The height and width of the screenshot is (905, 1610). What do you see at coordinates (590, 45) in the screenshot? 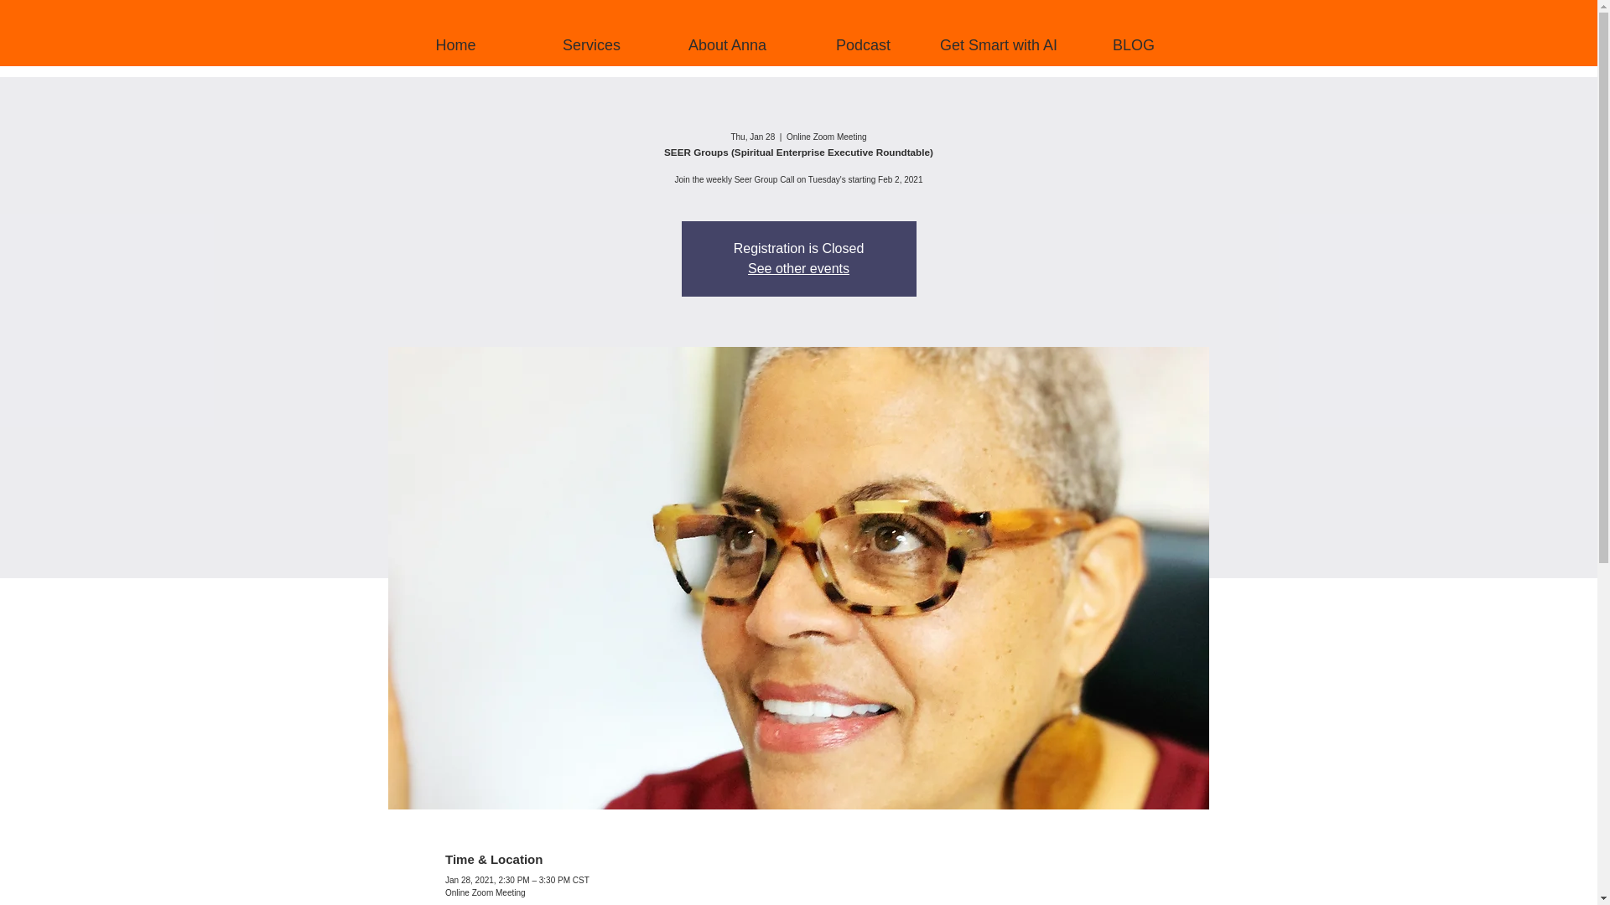
I see `Services` at bounding box center [590, 45].